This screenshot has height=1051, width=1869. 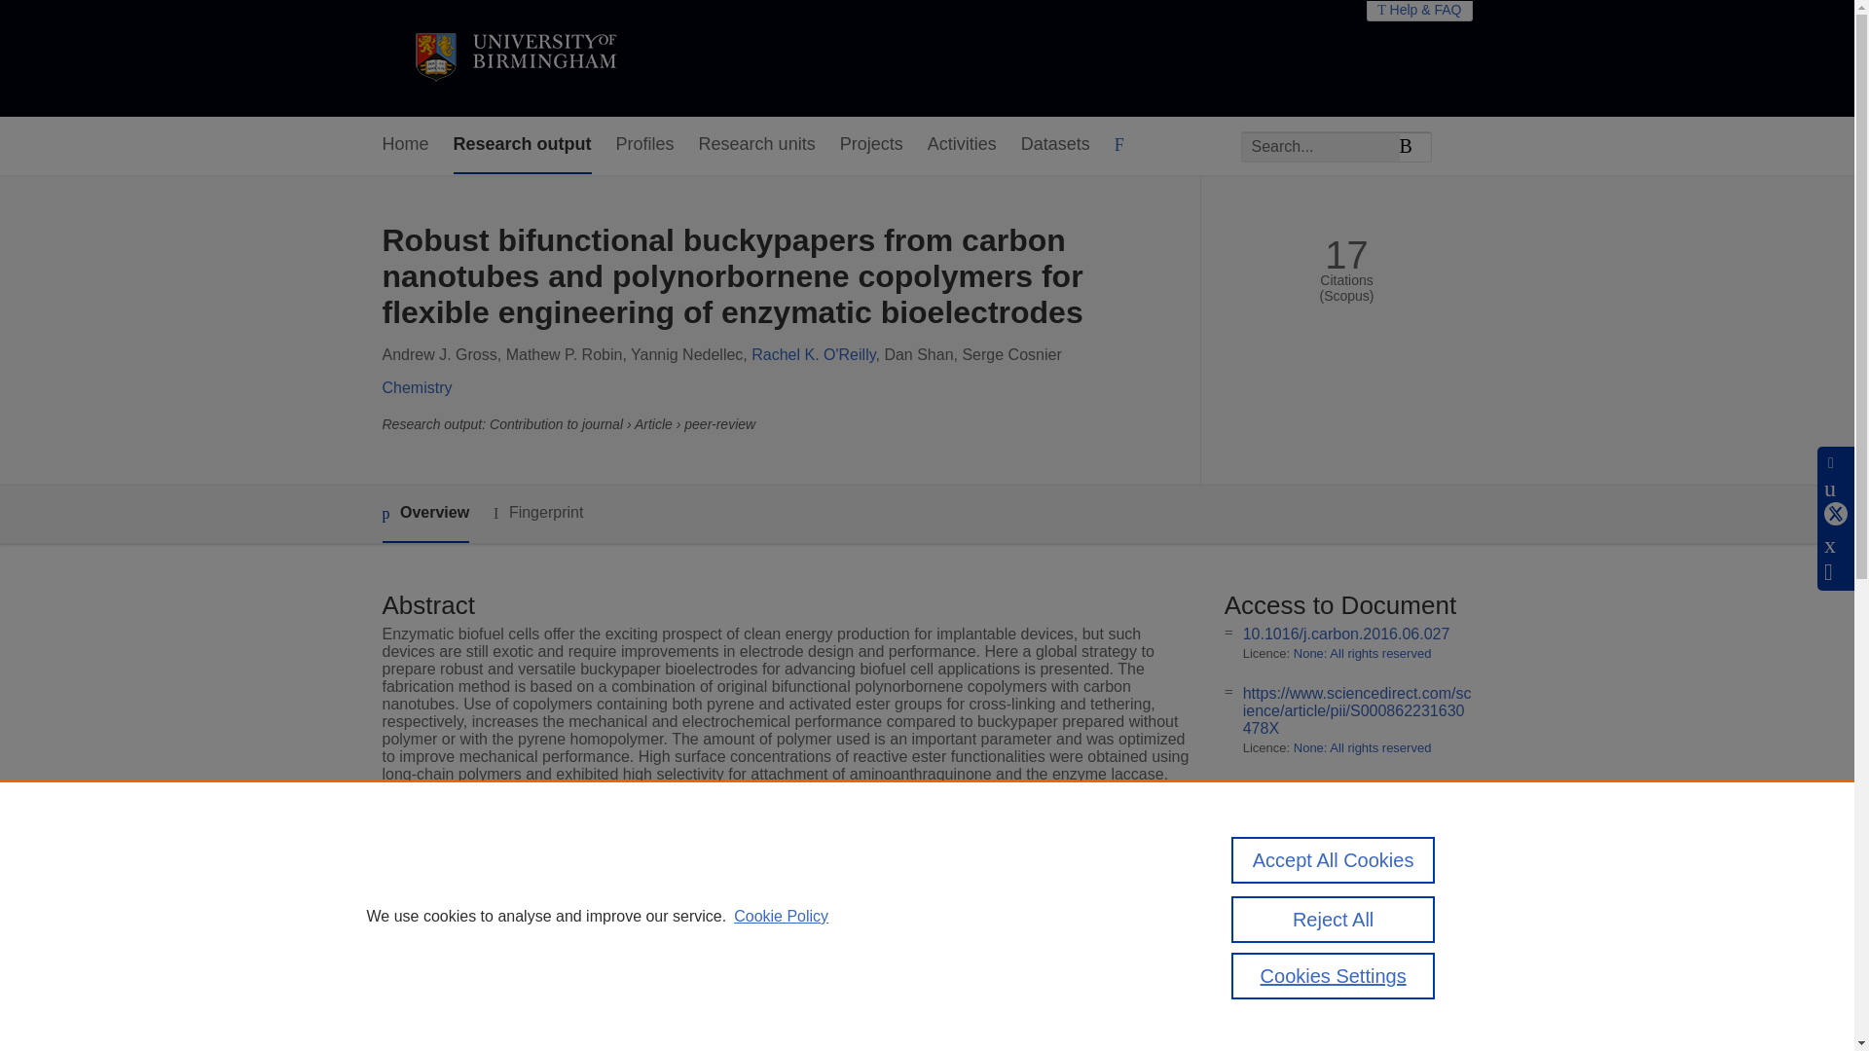 What do you see at coordinates (757, 145) in the screenshot?
I see `Research units` at bounding box center [757, 145].